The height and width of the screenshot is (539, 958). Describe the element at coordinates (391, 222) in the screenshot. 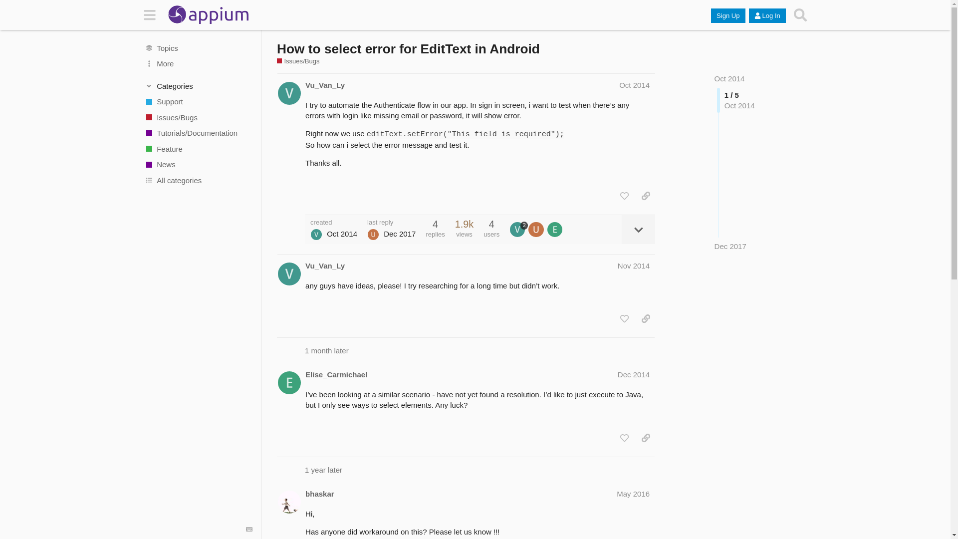

I see `last reply` at that location.